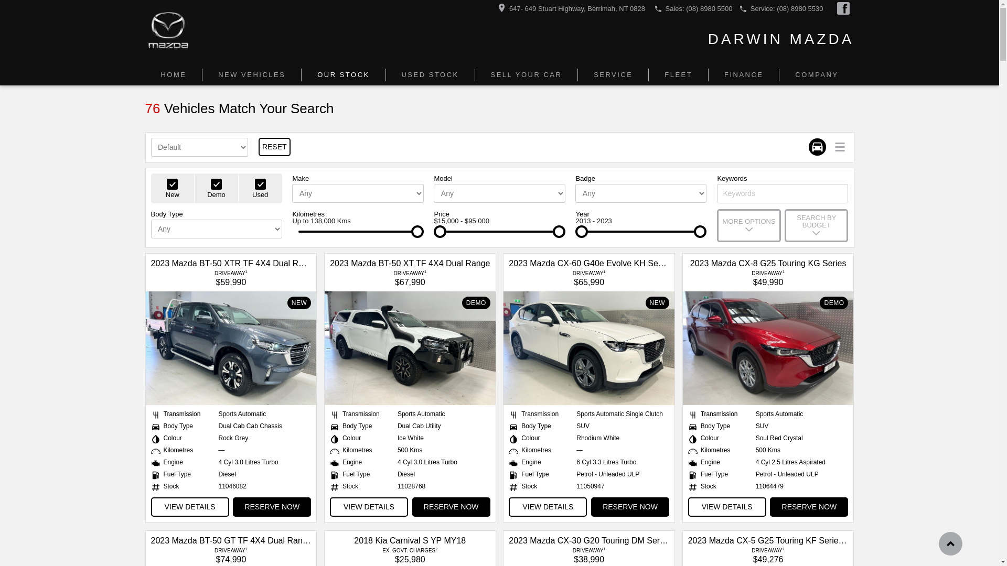 Image resolution: width=1007 pixels, height=566 pixels. I want to click on RESERVE NOW, so click(630, 507).